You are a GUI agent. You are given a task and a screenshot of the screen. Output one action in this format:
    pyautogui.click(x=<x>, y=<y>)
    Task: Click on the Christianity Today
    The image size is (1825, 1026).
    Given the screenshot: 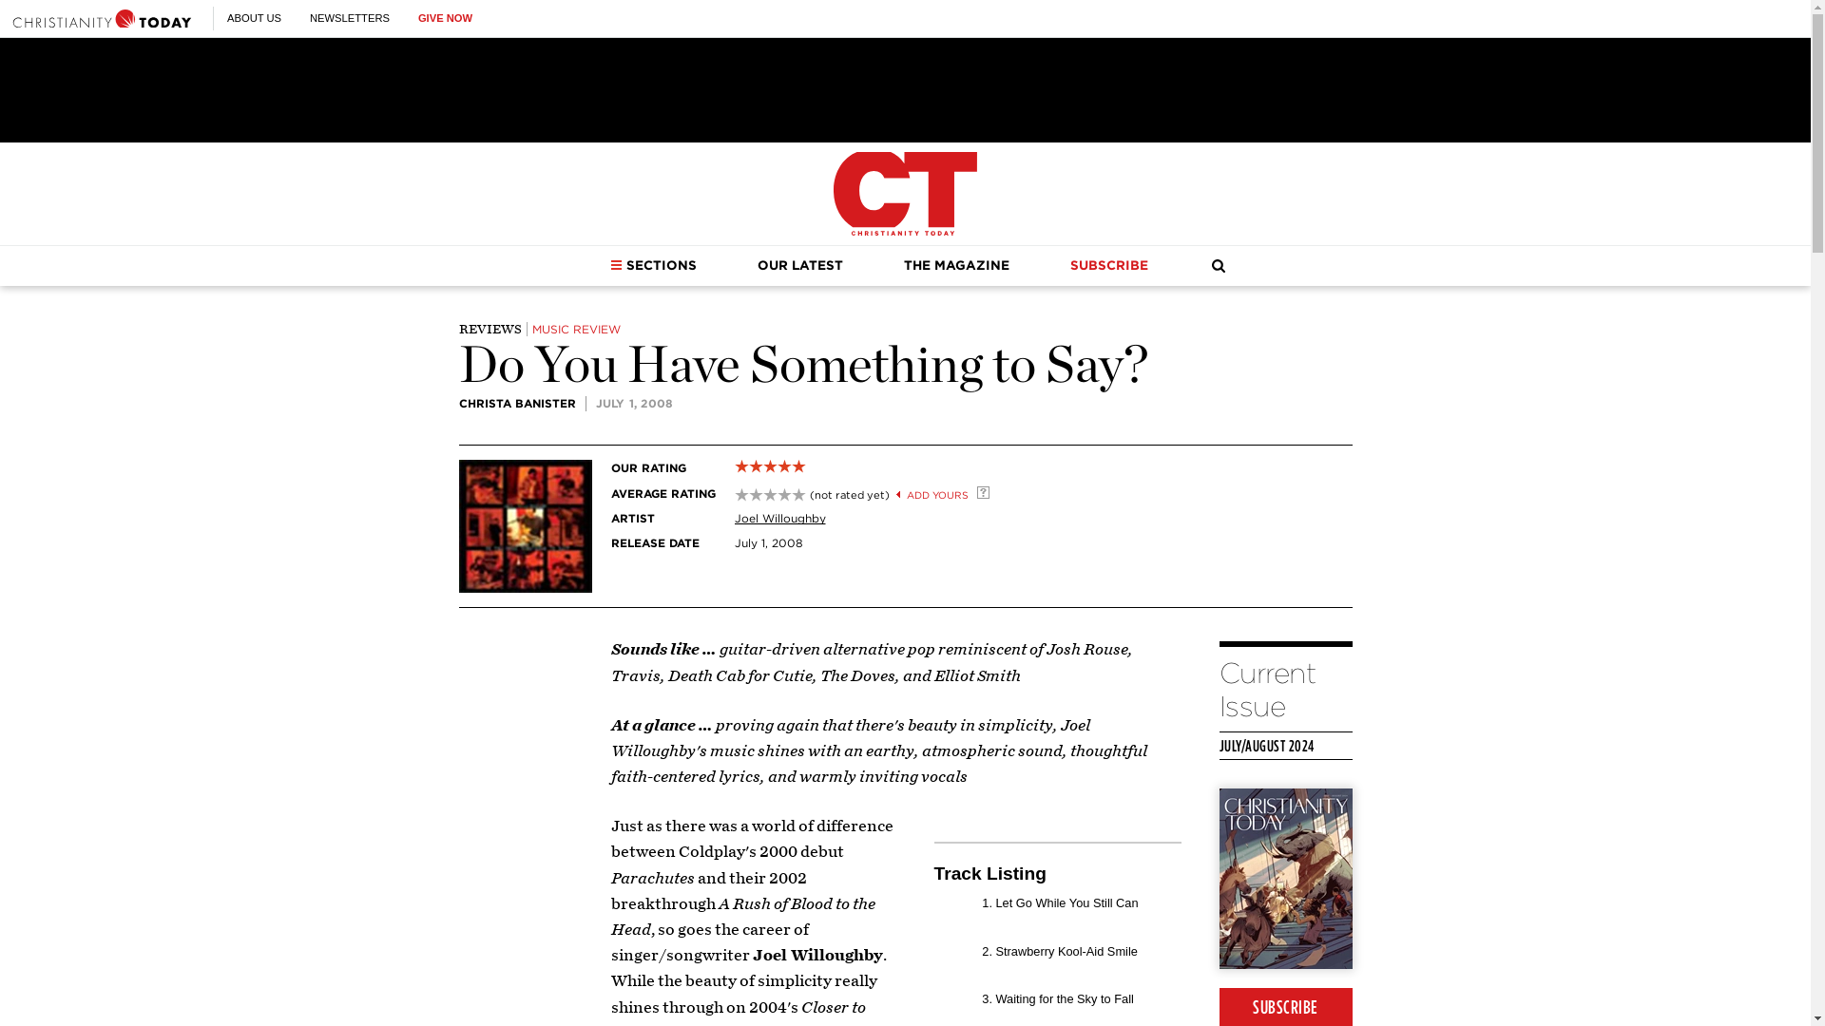 What is the action you would take?
    pyautogui.click(x=905, y=194)
    